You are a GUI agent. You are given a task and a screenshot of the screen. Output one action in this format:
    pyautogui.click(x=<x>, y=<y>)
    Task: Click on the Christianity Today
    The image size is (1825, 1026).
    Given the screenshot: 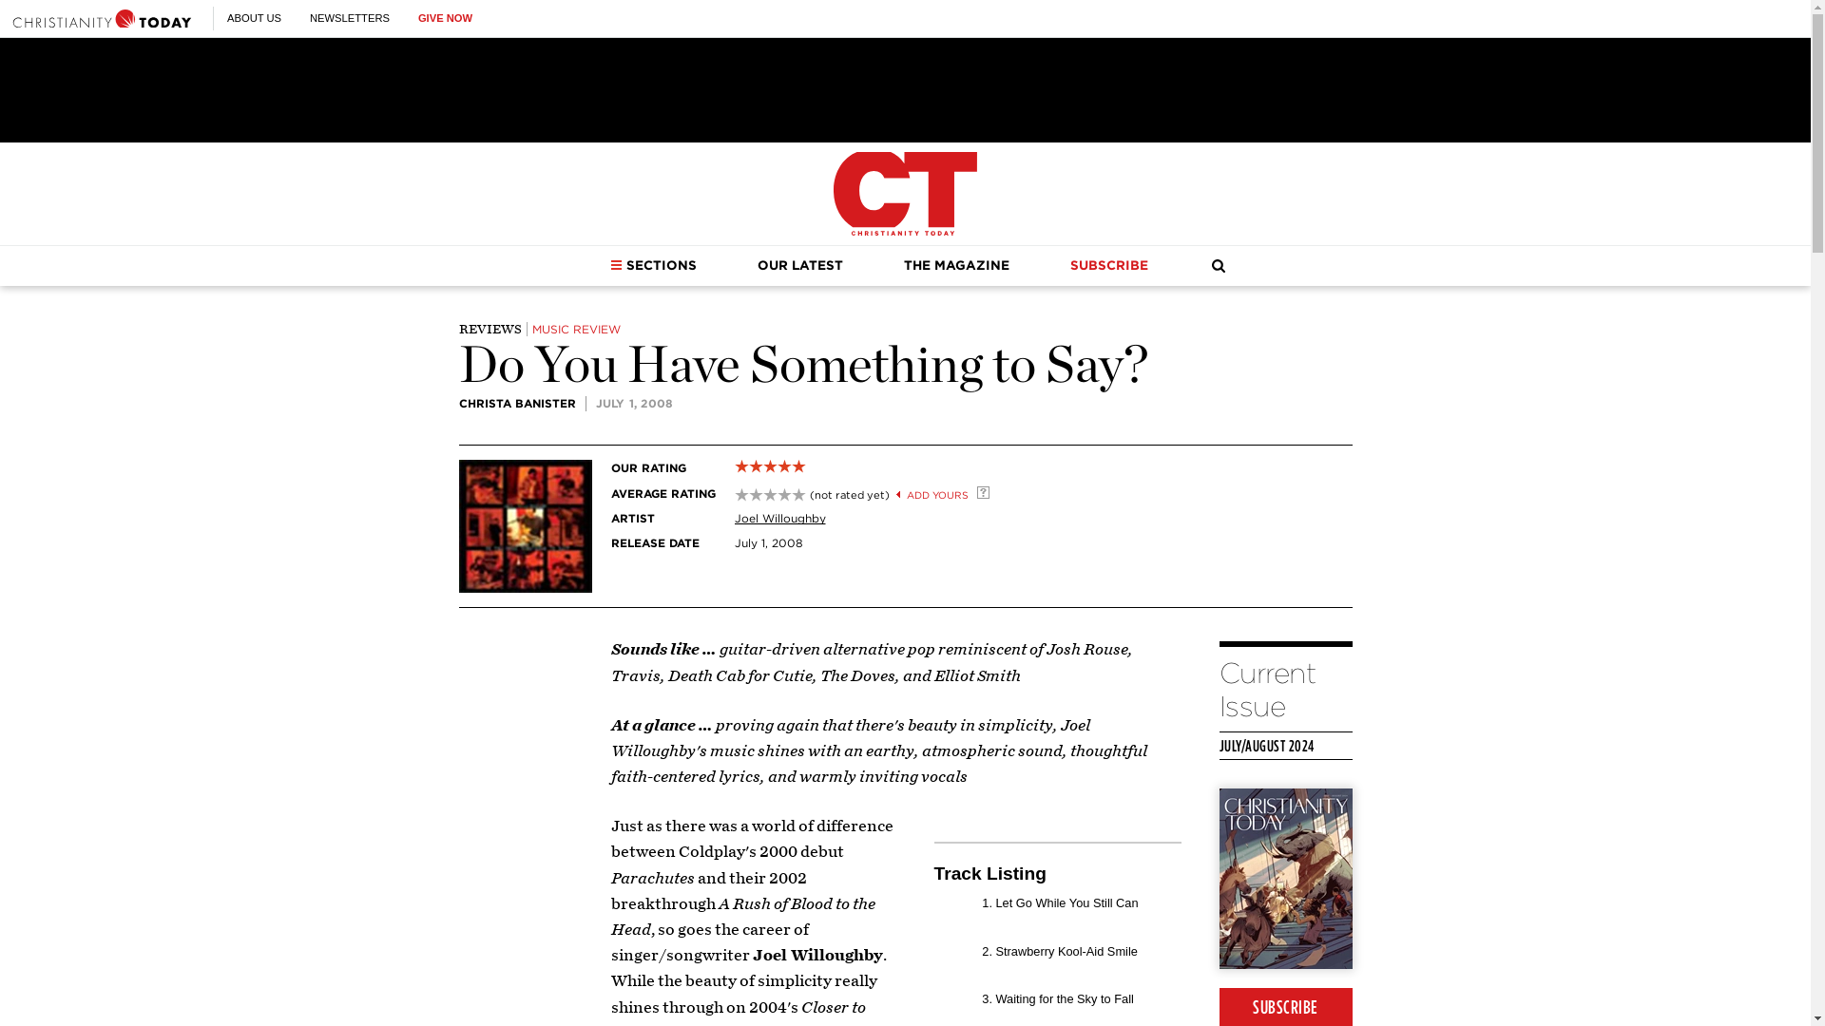 What is the action you would take?
    pyautogui.click(x=905, y=194)
    